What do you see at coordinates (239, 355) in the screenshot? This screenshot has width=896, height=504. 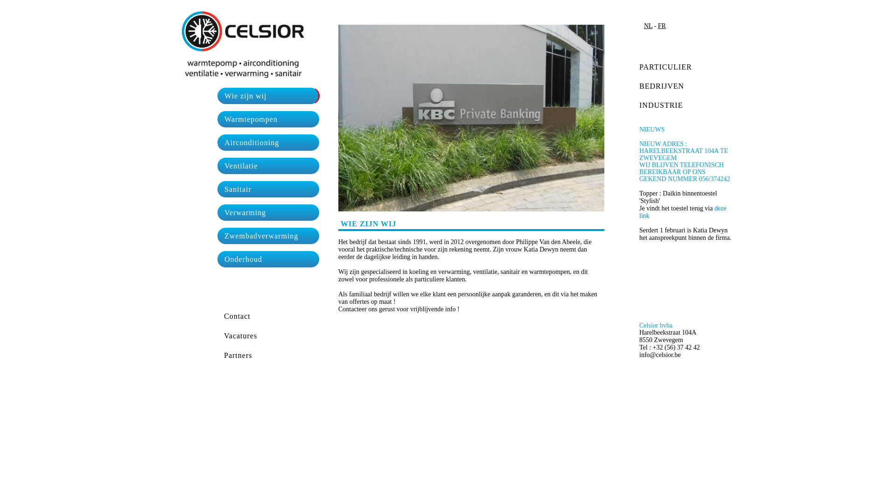 I see `Partners` at bounding box center [239, 355].